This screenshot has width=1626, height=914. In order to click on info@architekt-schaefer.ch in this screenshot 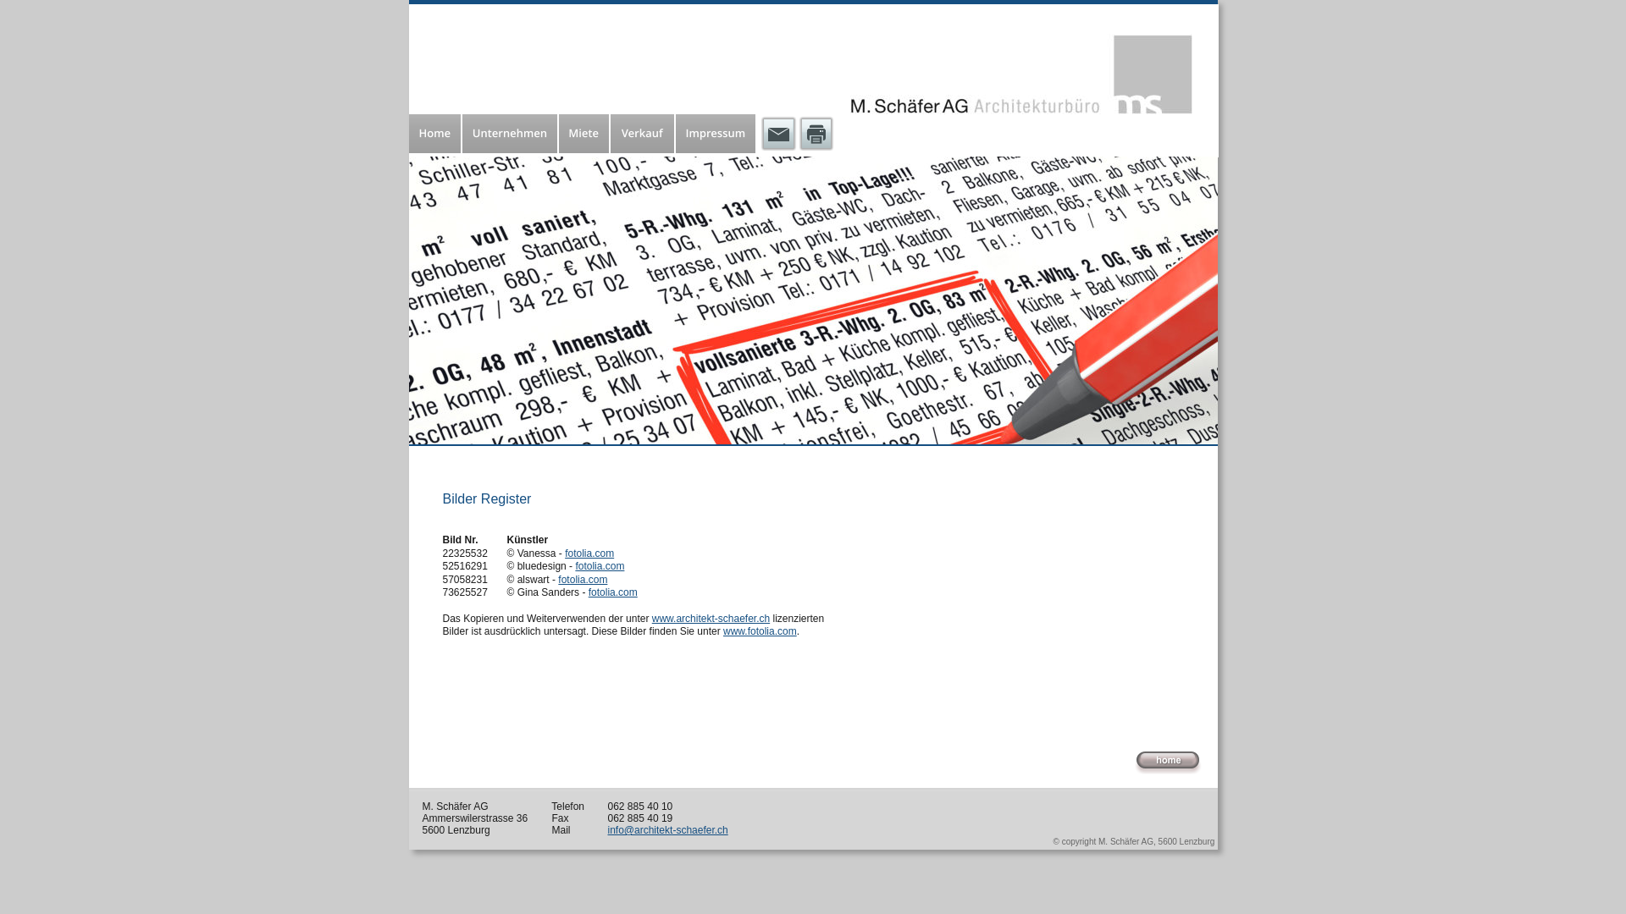, I will do `click(668, 830)`.